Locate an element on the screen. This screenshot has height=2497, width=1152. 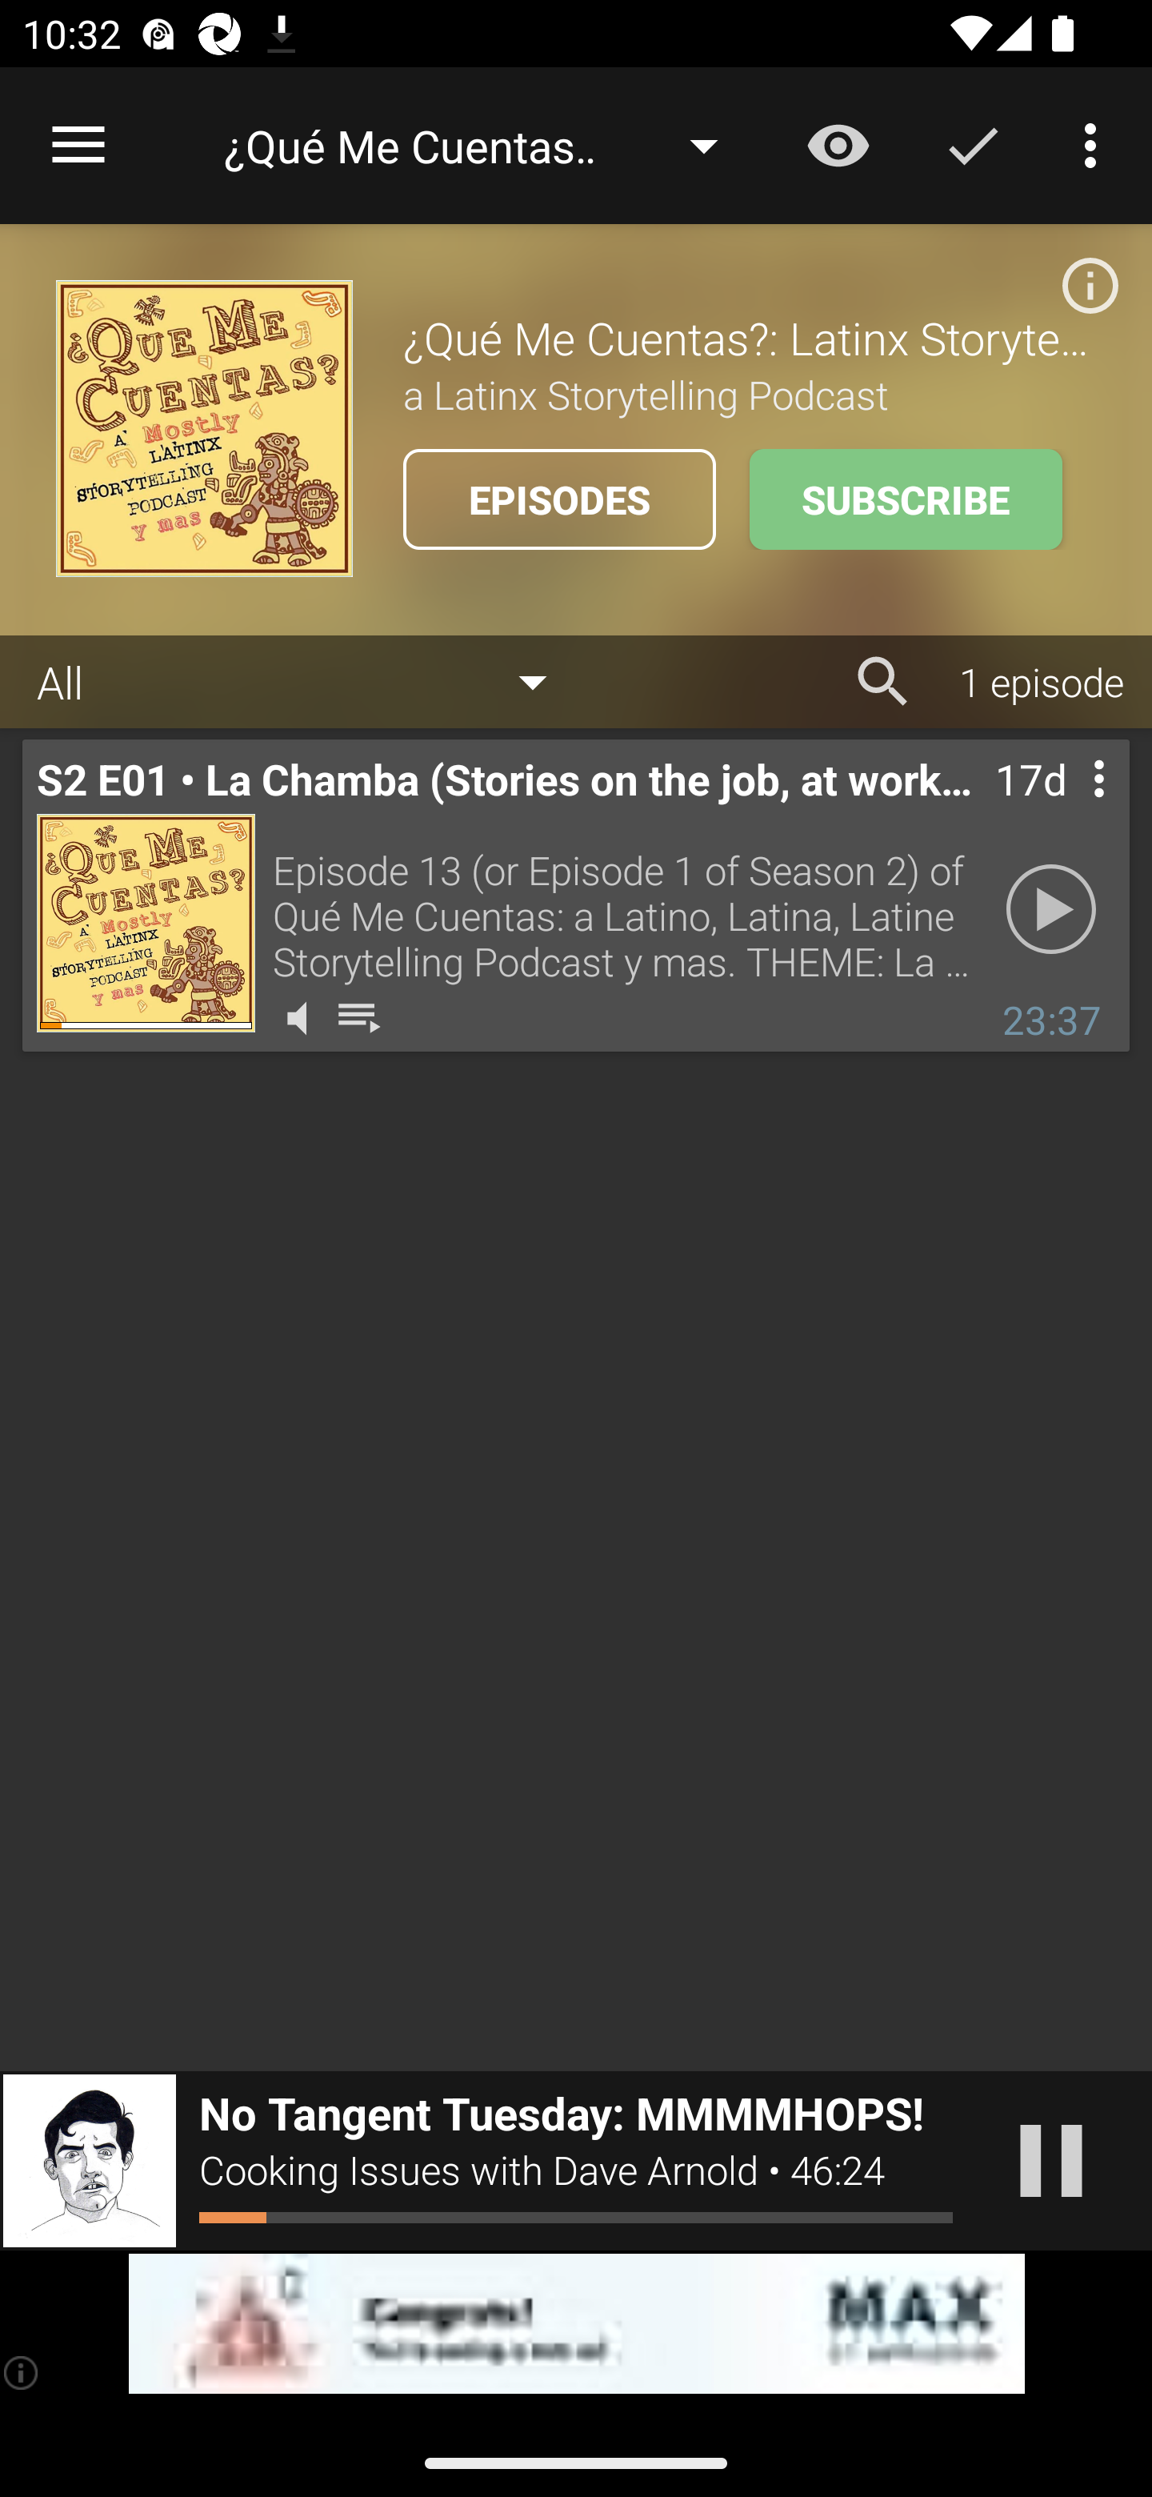
app-monetization is located at coordinates (576, 2324).